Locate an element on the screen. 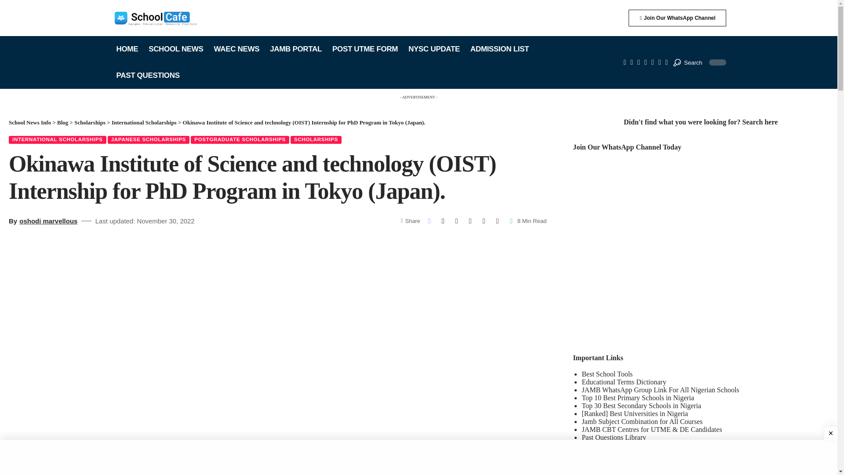 Image resolution: width=844 pixels, height=475 pixels. ADMISSION LIST is located at coordinates (499, 49).